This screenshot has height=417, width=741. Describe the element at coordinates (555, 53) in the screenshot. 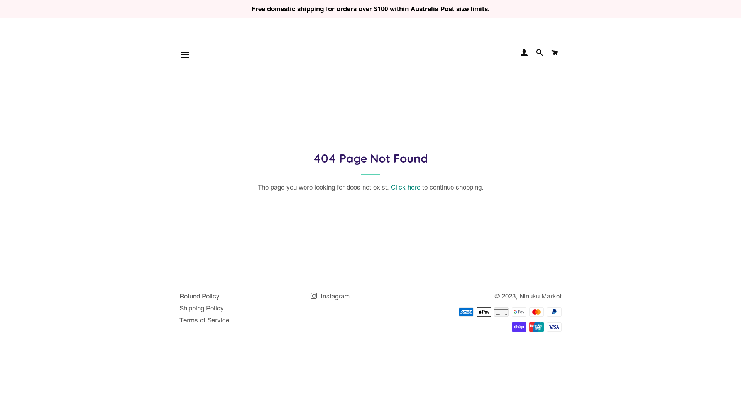

I see `CART` at that location.